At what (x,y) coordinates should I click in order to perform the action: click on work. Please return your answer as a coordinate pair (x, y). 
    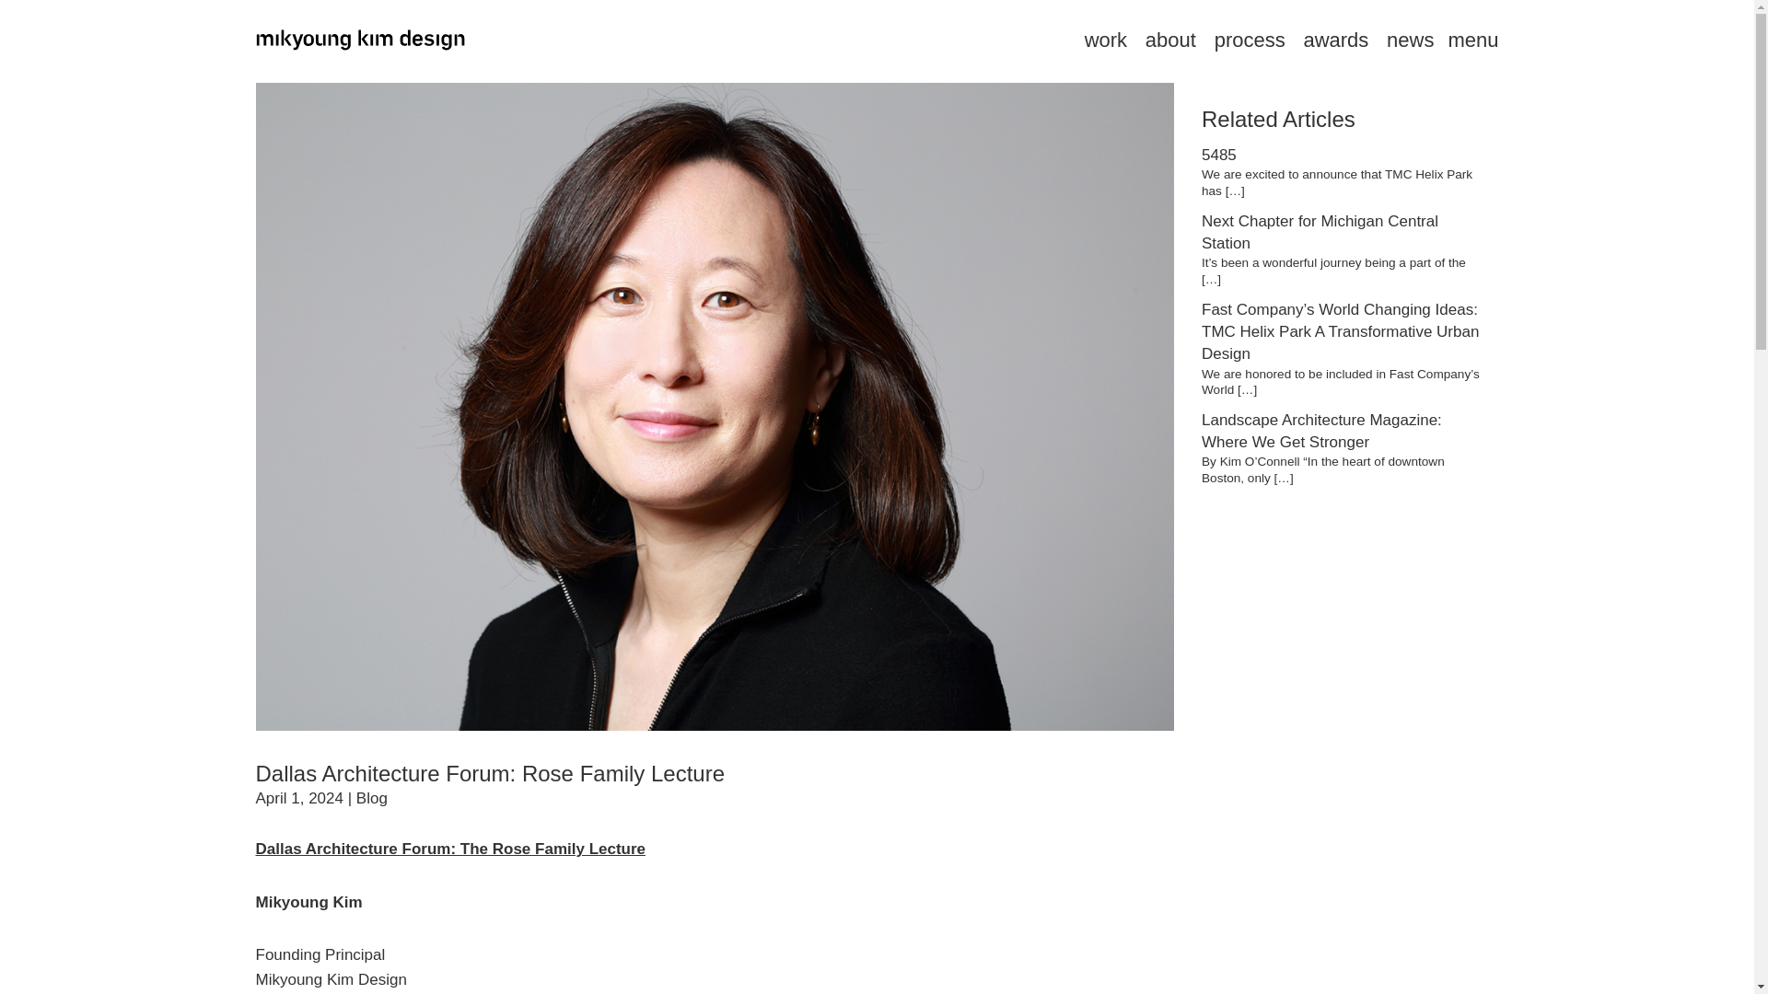
    Looking at the image, I should click on (1106, 40).